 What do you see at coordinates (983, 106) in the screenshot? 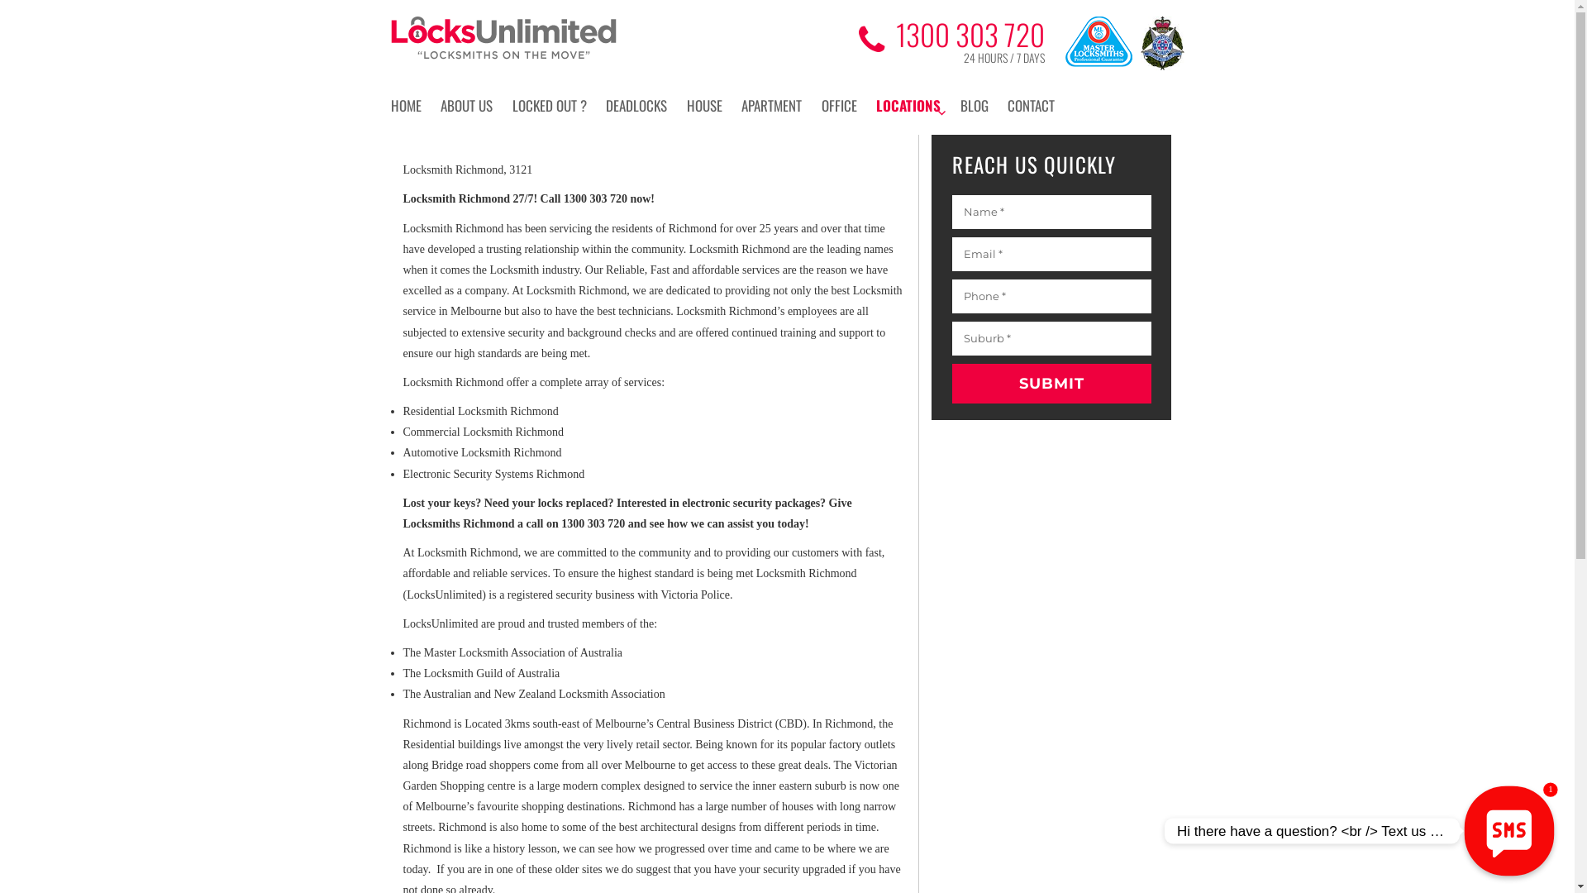
I see `BLOG` at bounding box center [983, 106].